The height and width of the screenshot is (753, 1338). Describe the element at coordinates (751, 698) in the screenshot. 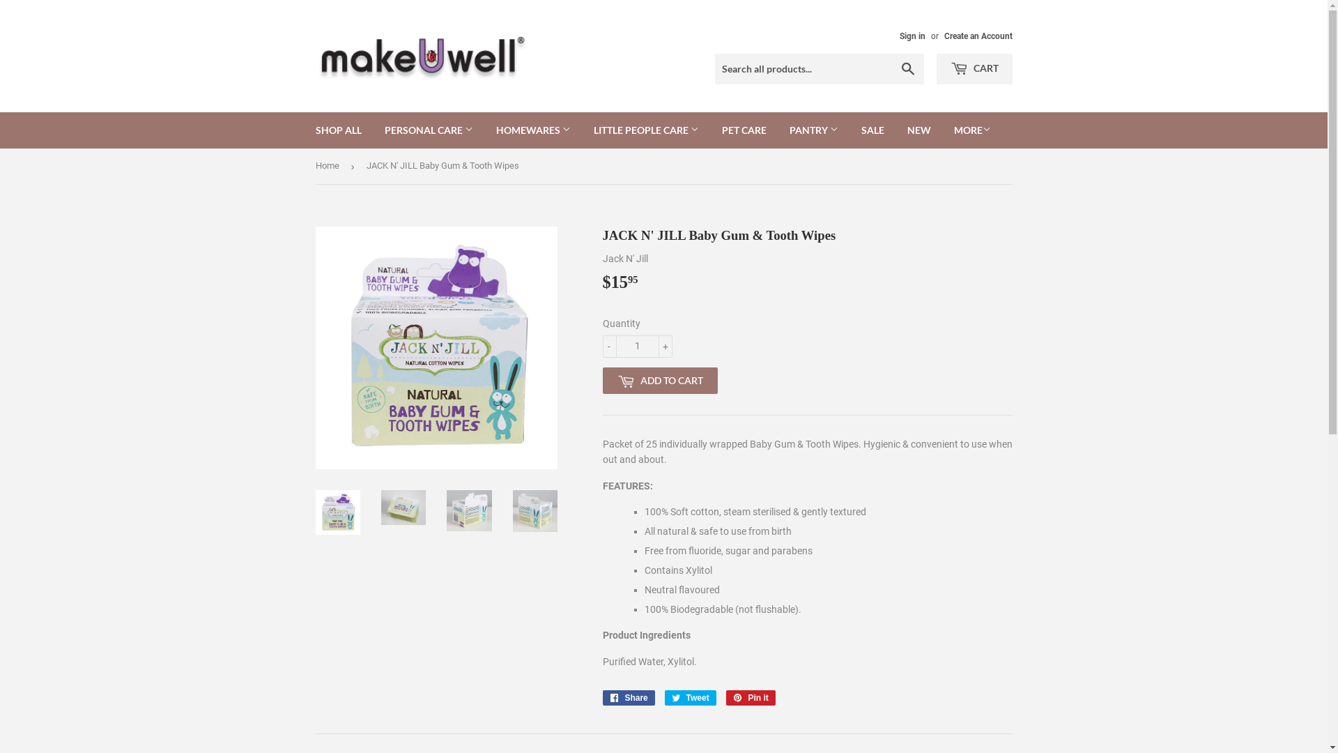

I see `Pin it
Pin on Pinterest` at that location.